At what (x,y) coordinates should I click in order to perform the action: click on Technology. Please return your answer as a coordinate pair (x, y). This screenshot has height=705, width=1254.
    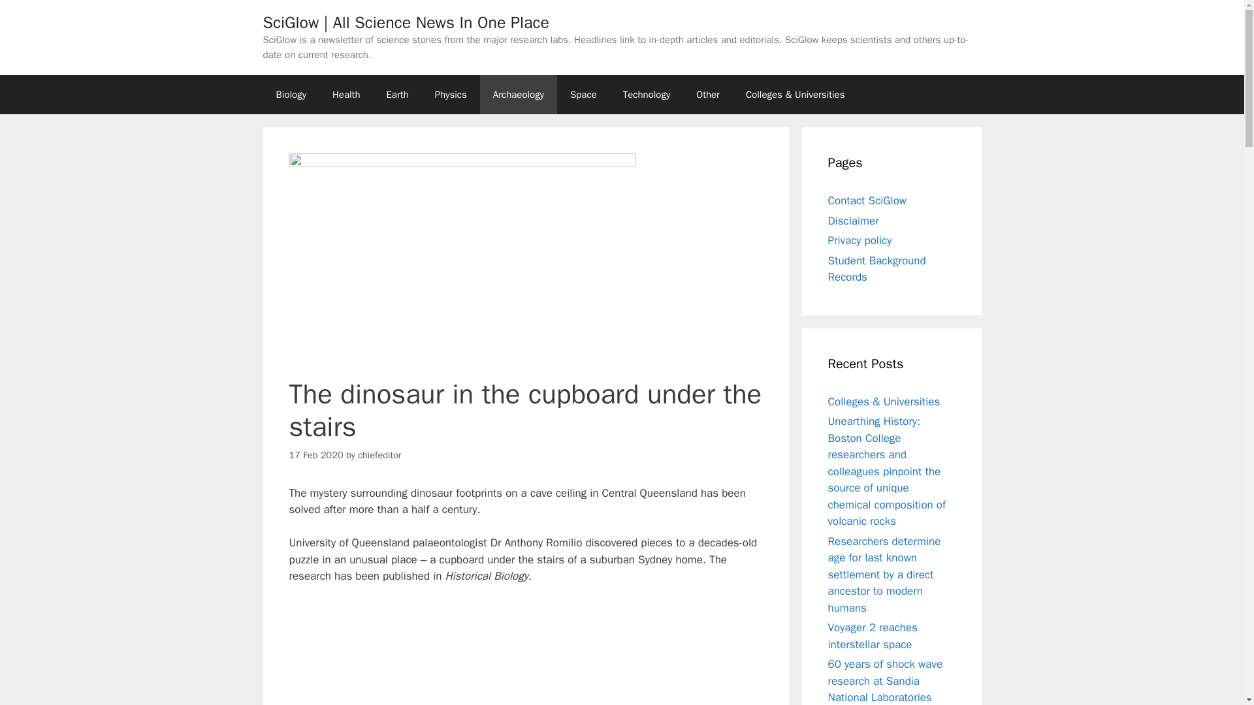
    Looking at the image, I should click on (647, 94).